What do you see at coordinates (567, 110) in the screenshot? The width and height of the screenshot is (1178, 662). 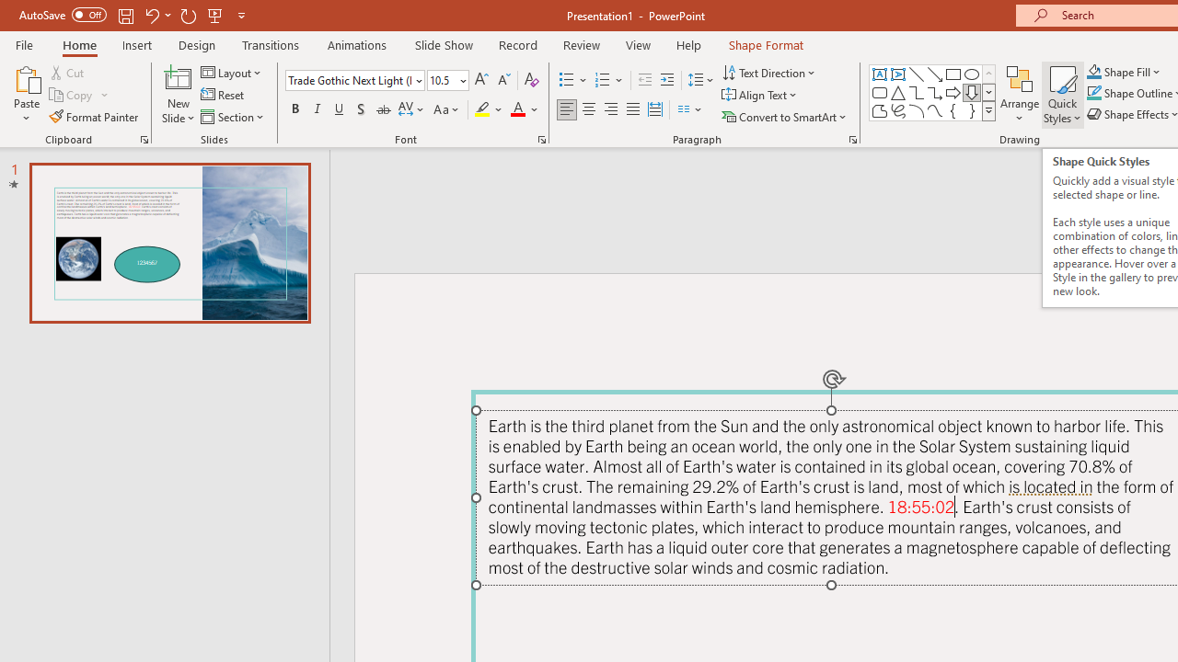 I see `Align Left` at bounding box center [567, 110].